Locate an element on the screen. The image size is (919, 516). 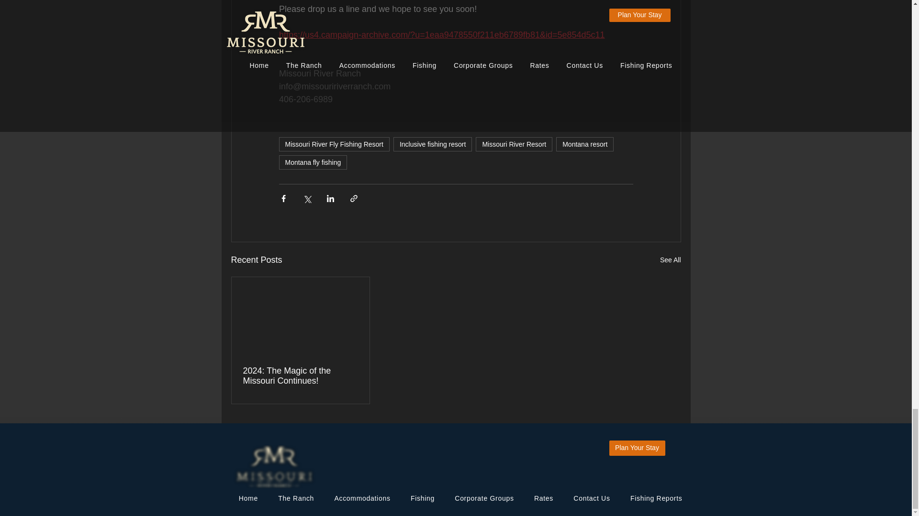
Fishing Reports is located at coordinates (652, 498).